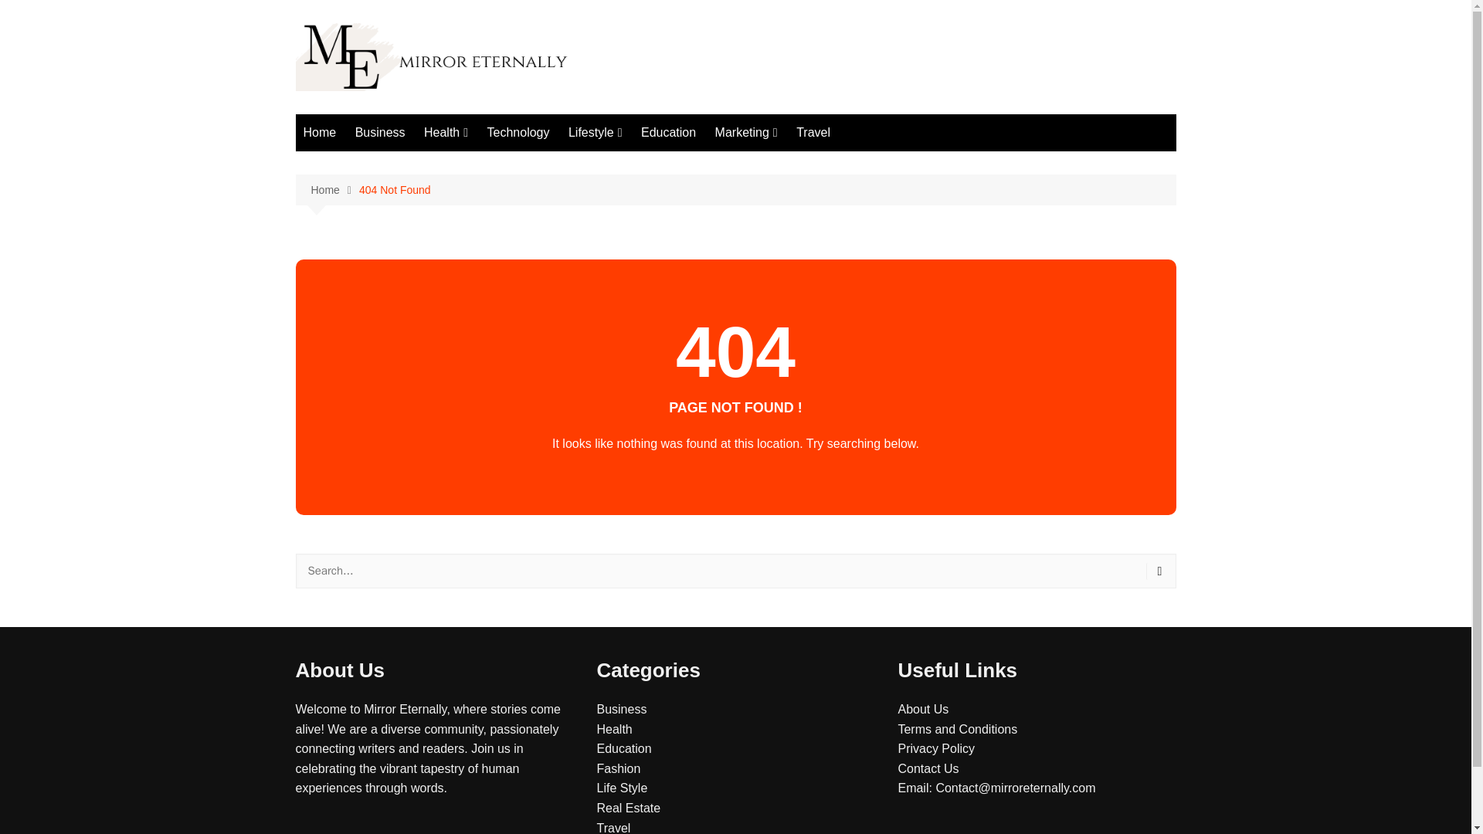 The height and width of the screenshot is (834, 1483). I want to click on Home, so click(320, 132).